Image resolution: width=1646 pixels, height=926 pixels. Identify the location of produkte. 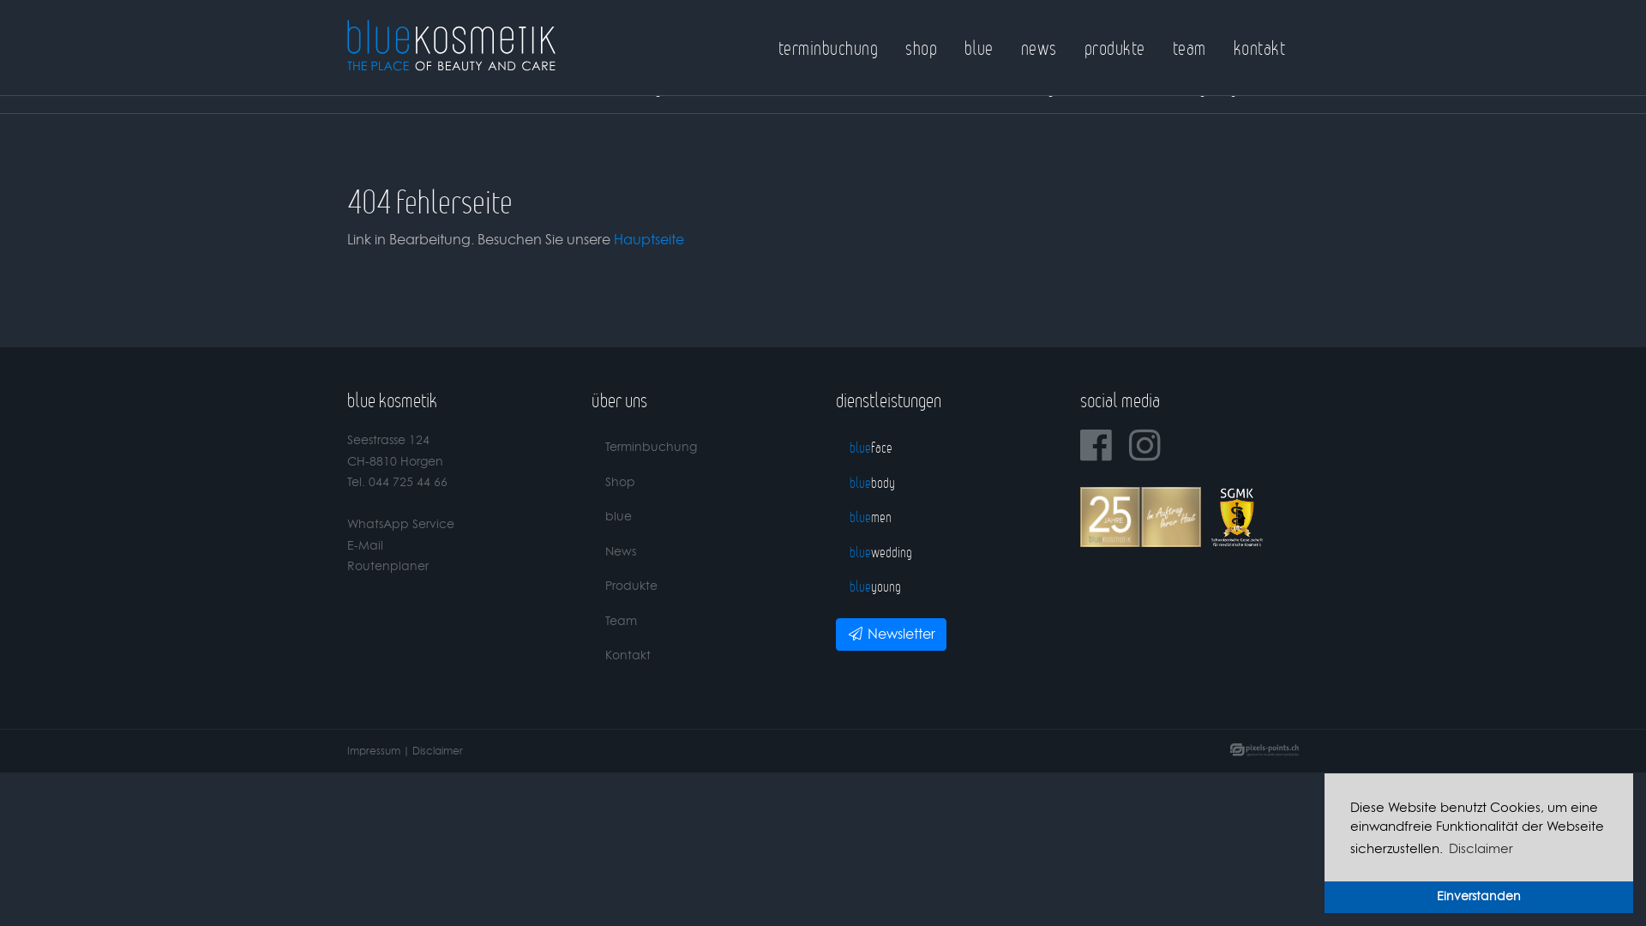
(1114, 48).